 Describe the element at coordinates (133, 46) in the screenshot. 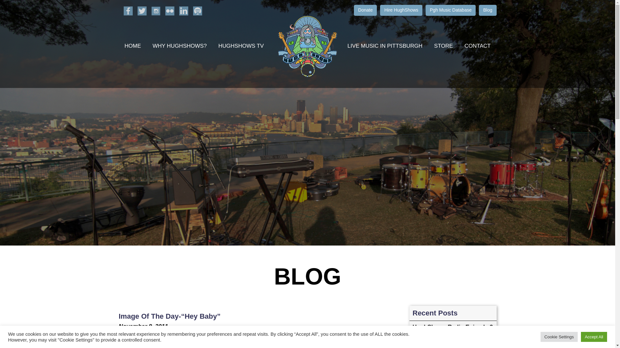

I see `HOME` at that location.